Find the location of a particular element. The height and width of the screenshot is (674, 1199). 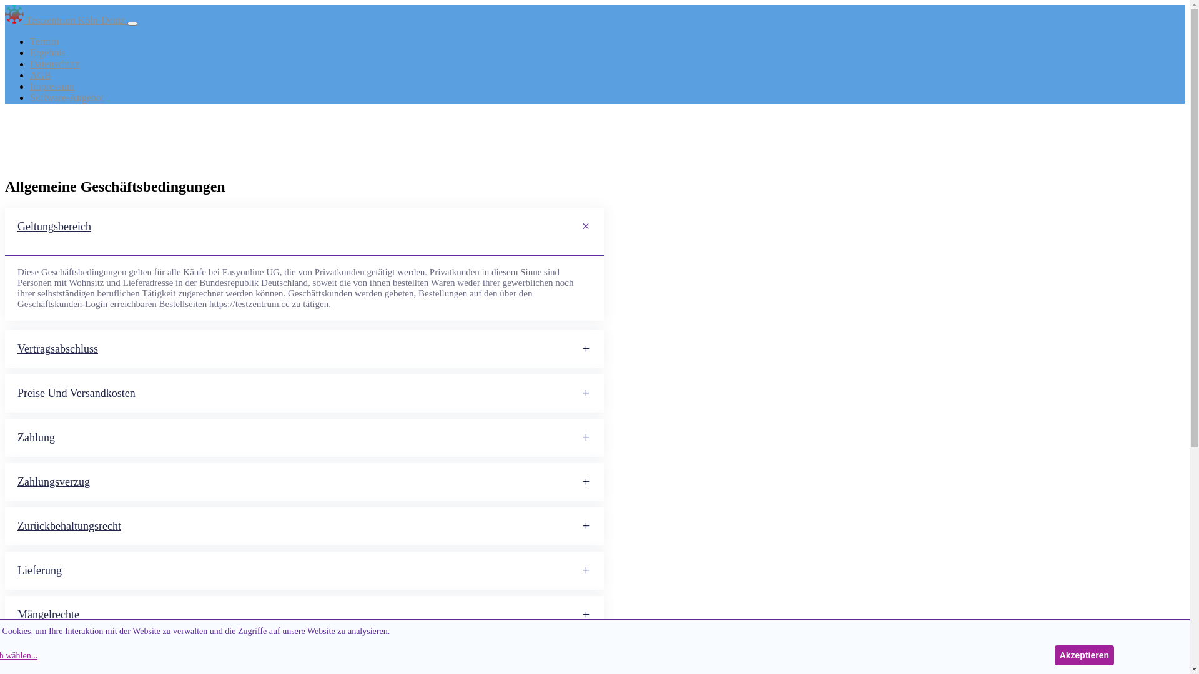

Zahlung is located at coordinates (305, 438).